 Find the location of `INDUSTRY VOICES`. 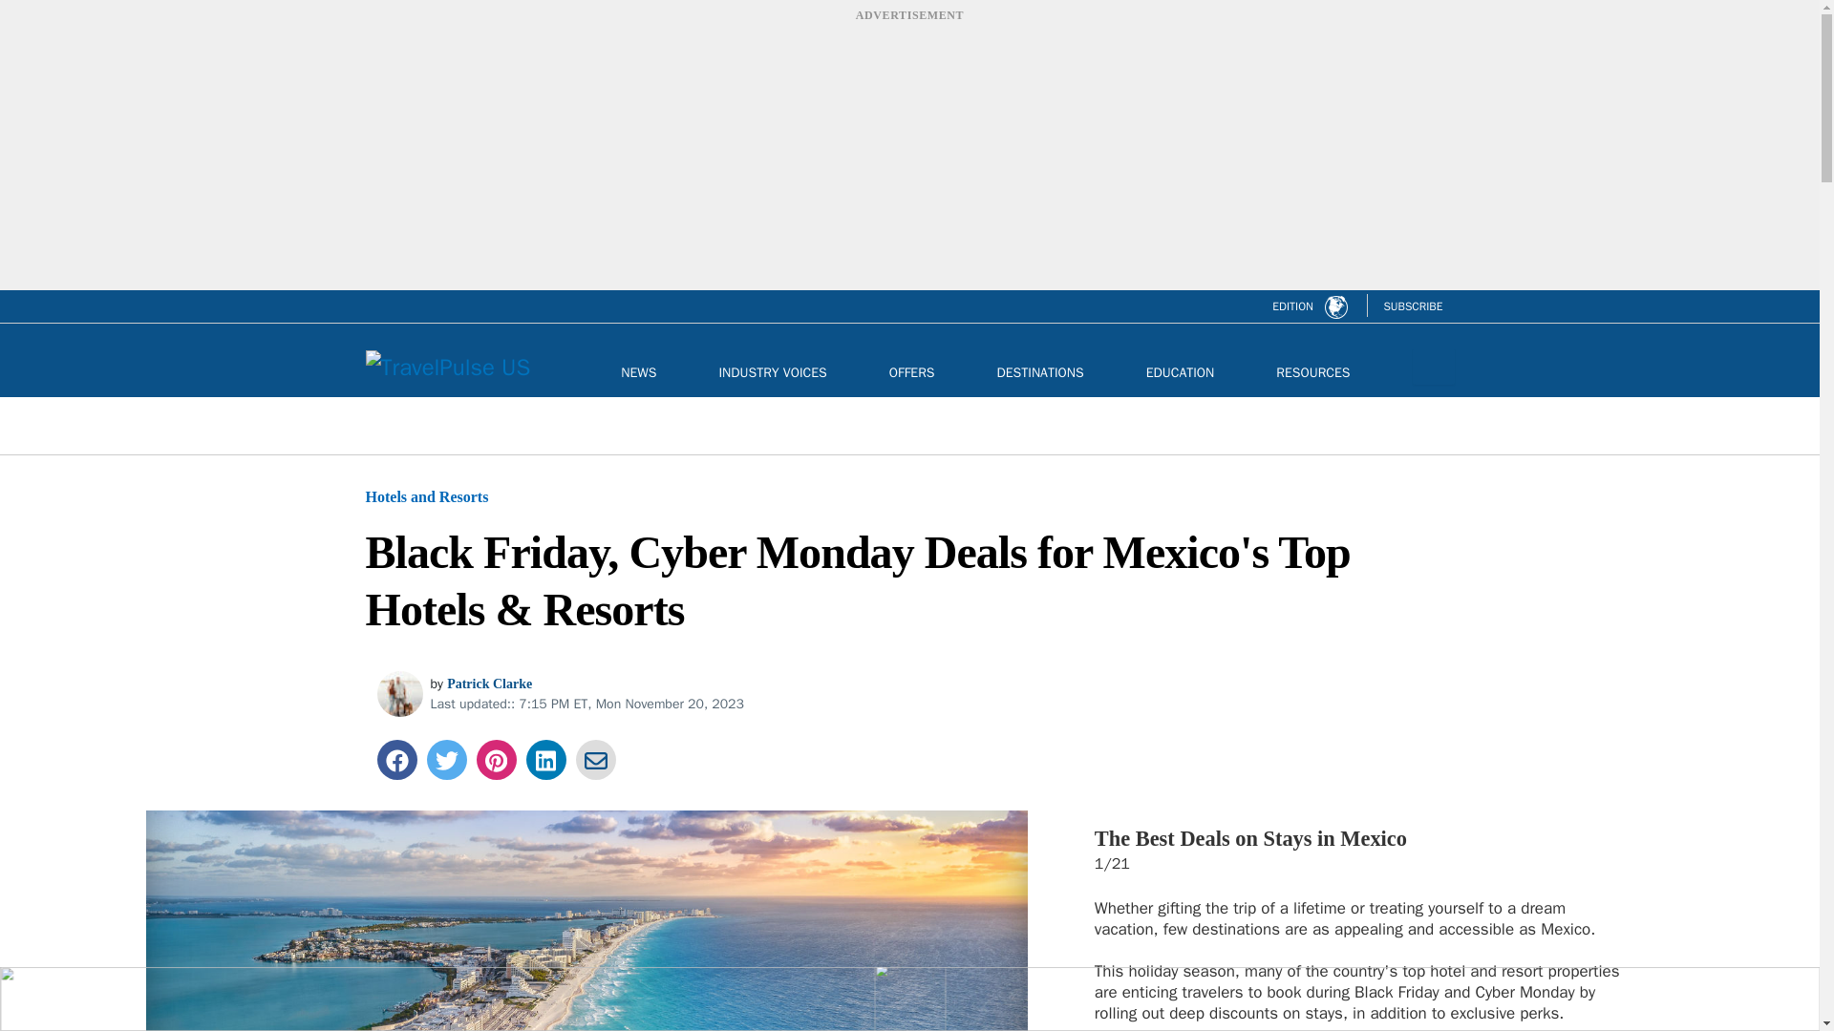

INDUSTRY VOICES is located at coordinates (772, 372).